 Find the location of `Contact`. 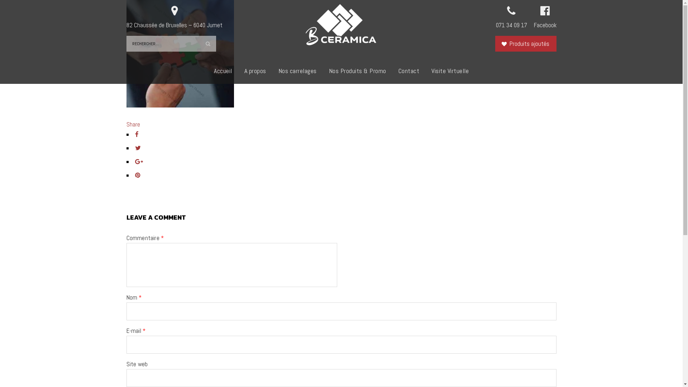

Contact is located at coordinates (408, 71).